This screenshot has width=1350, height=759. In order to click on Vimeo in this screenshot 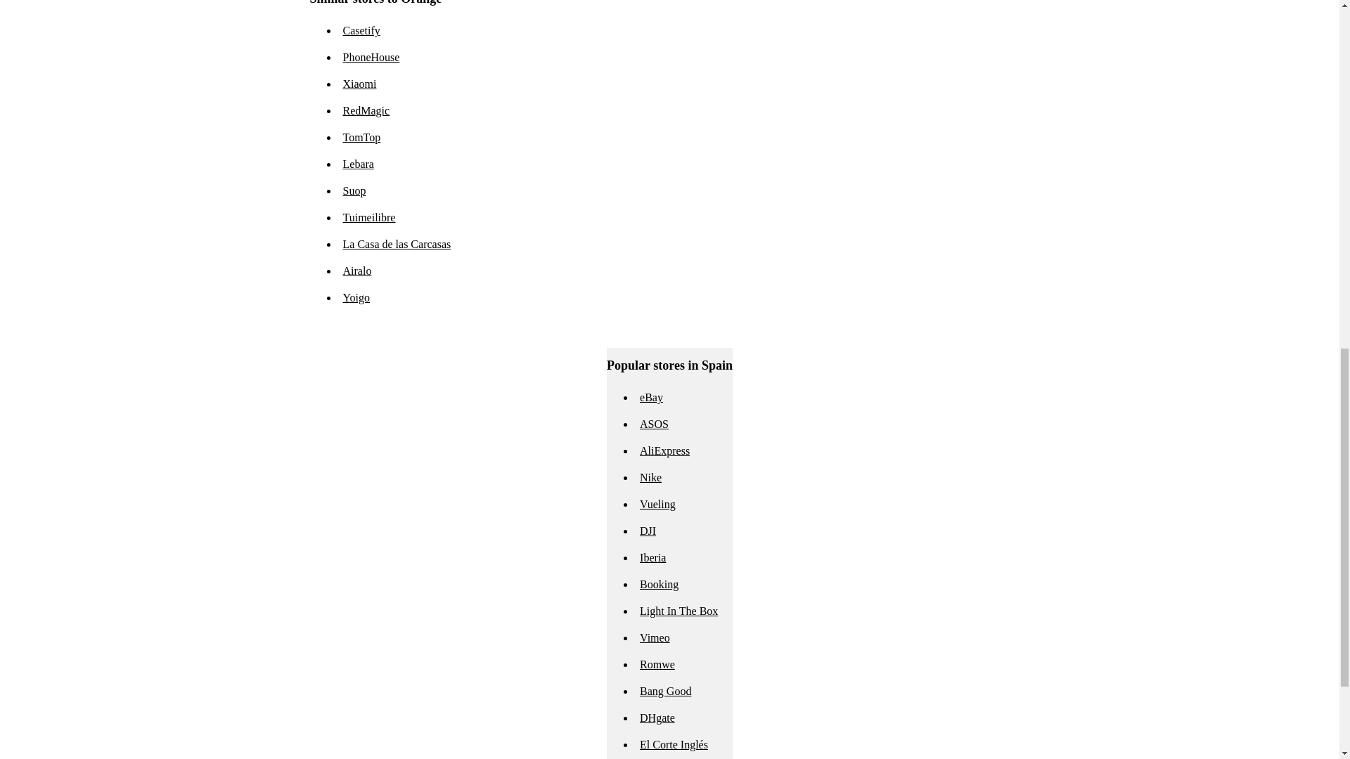, I will do `click(655, 637)`.